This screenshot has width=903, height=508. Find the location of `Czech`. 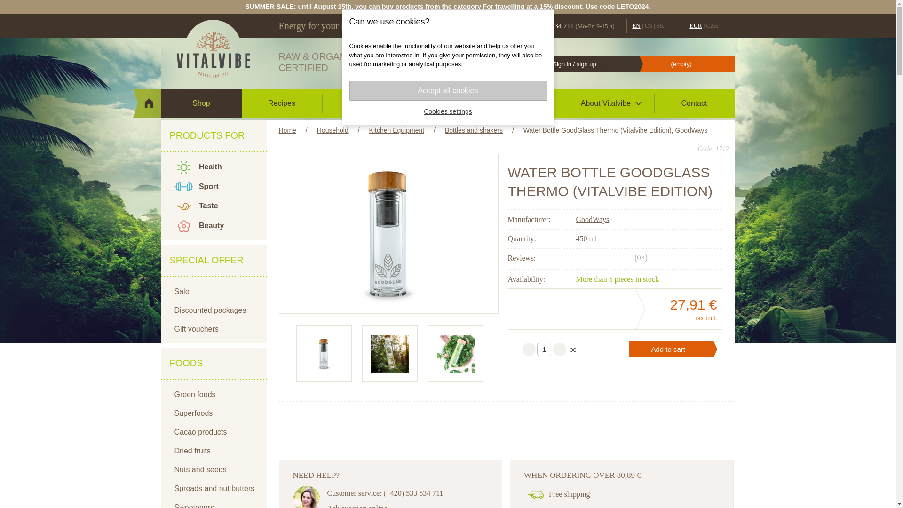

Czech is located at coordinates (648, 25).